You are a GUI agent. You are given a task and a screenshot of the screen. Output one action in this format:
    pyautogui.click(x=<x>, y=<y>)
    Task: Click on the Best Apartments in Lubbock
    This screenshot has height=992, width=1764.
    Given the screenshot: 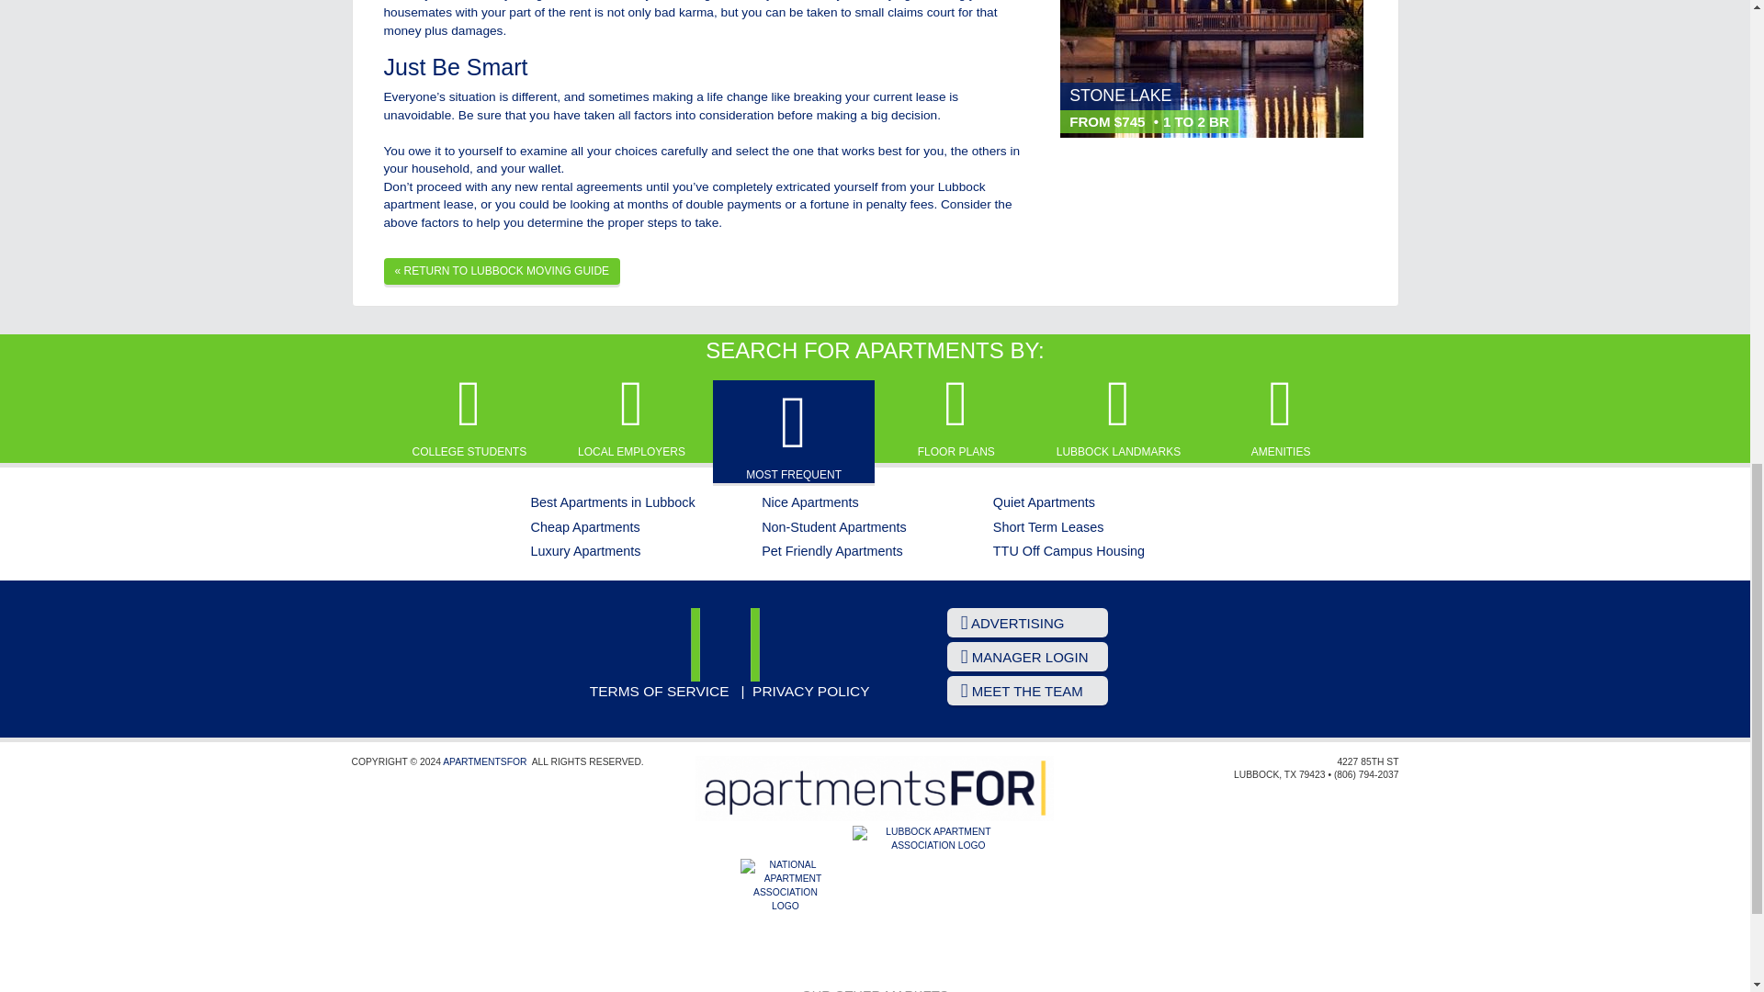 What is the action you would take?
    pyautogui.click(x=612, y=502)
    